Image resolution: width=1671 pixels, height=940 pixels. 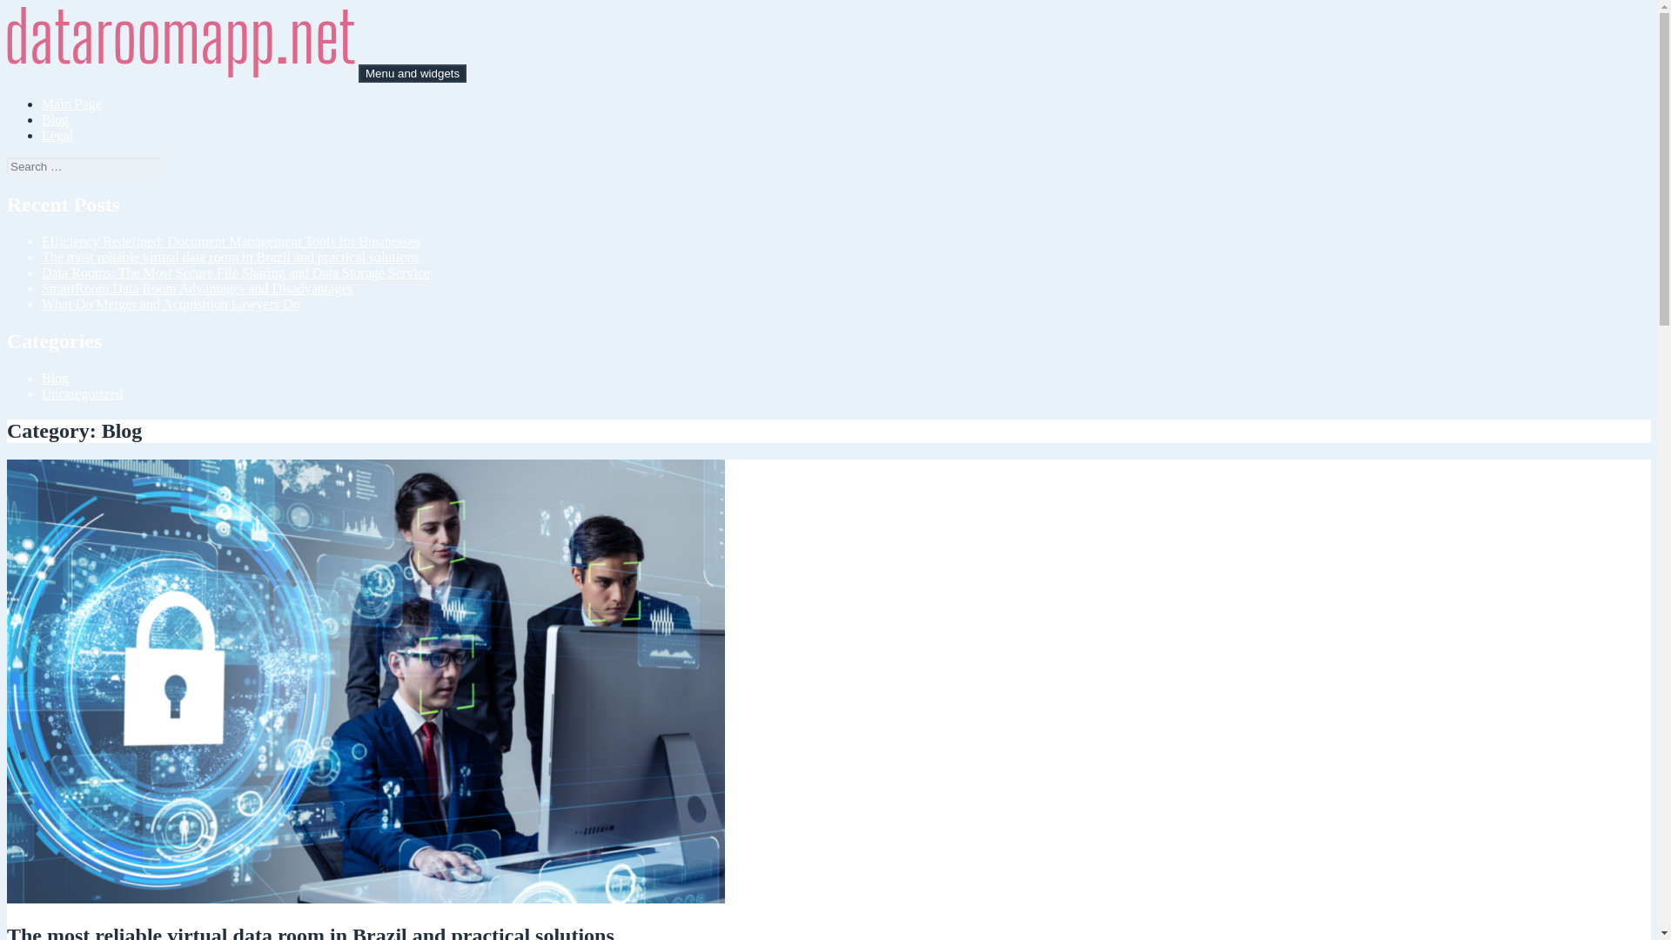 I want to click on What Do Merger and Acquisition Lawyers Do, so click(x=171, y=304).